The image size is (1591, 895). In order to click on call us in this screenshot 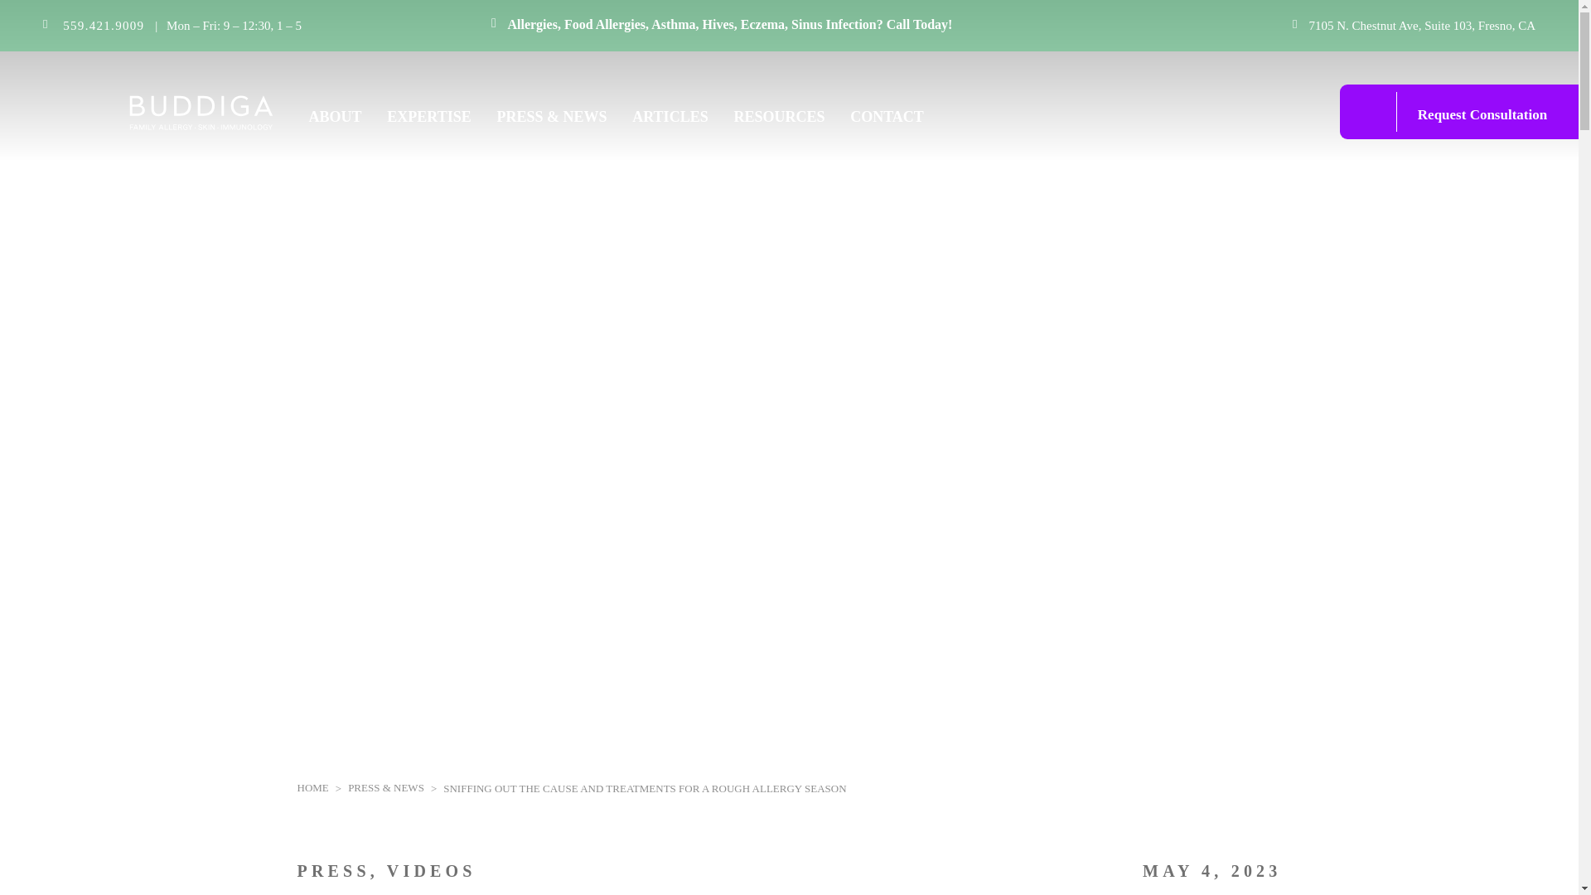, I will do `click(104, 25)`.